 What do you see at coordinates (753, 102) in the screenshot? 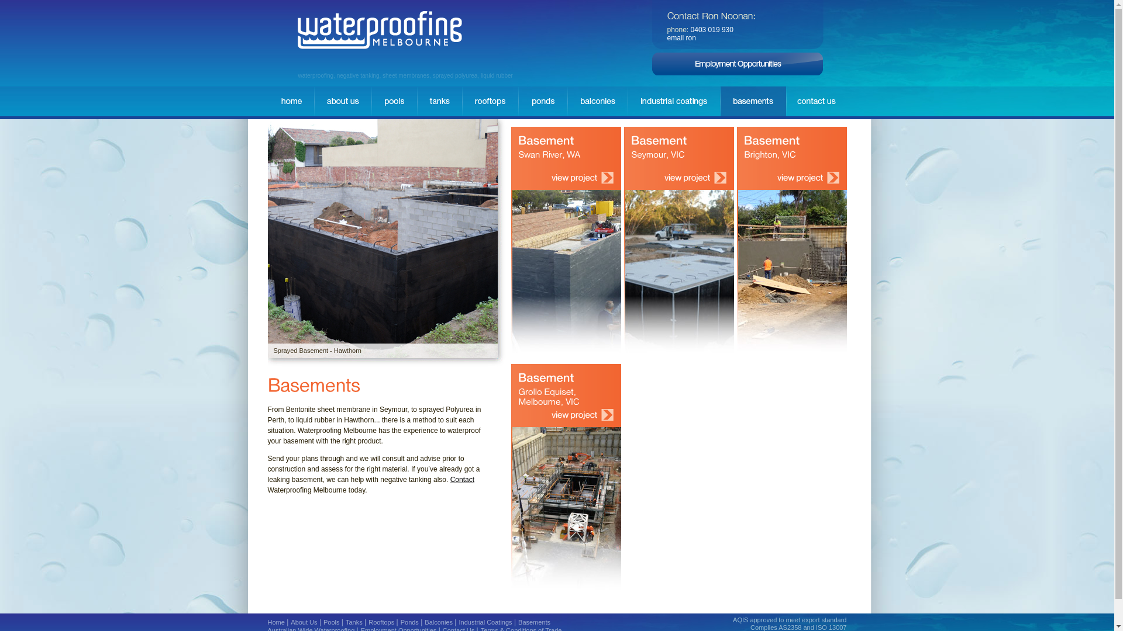
I see `basements` at bounding box center [753, 102].